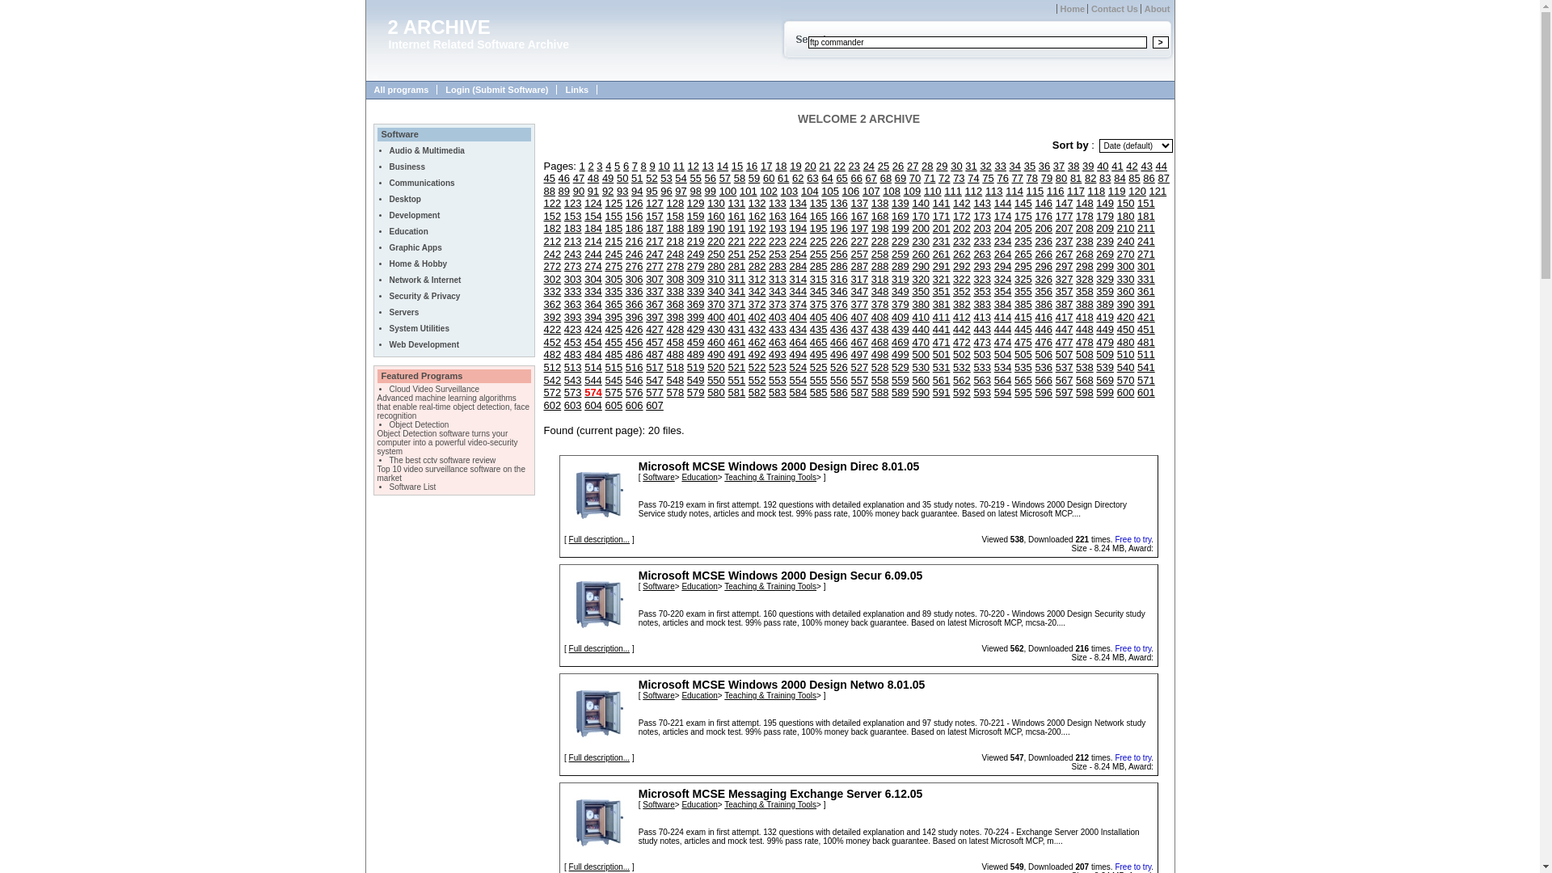 This screenshot has height=873, width=1552. Describe the element at coordinates (757, 367) in the screenshot. I see `522` at that location.